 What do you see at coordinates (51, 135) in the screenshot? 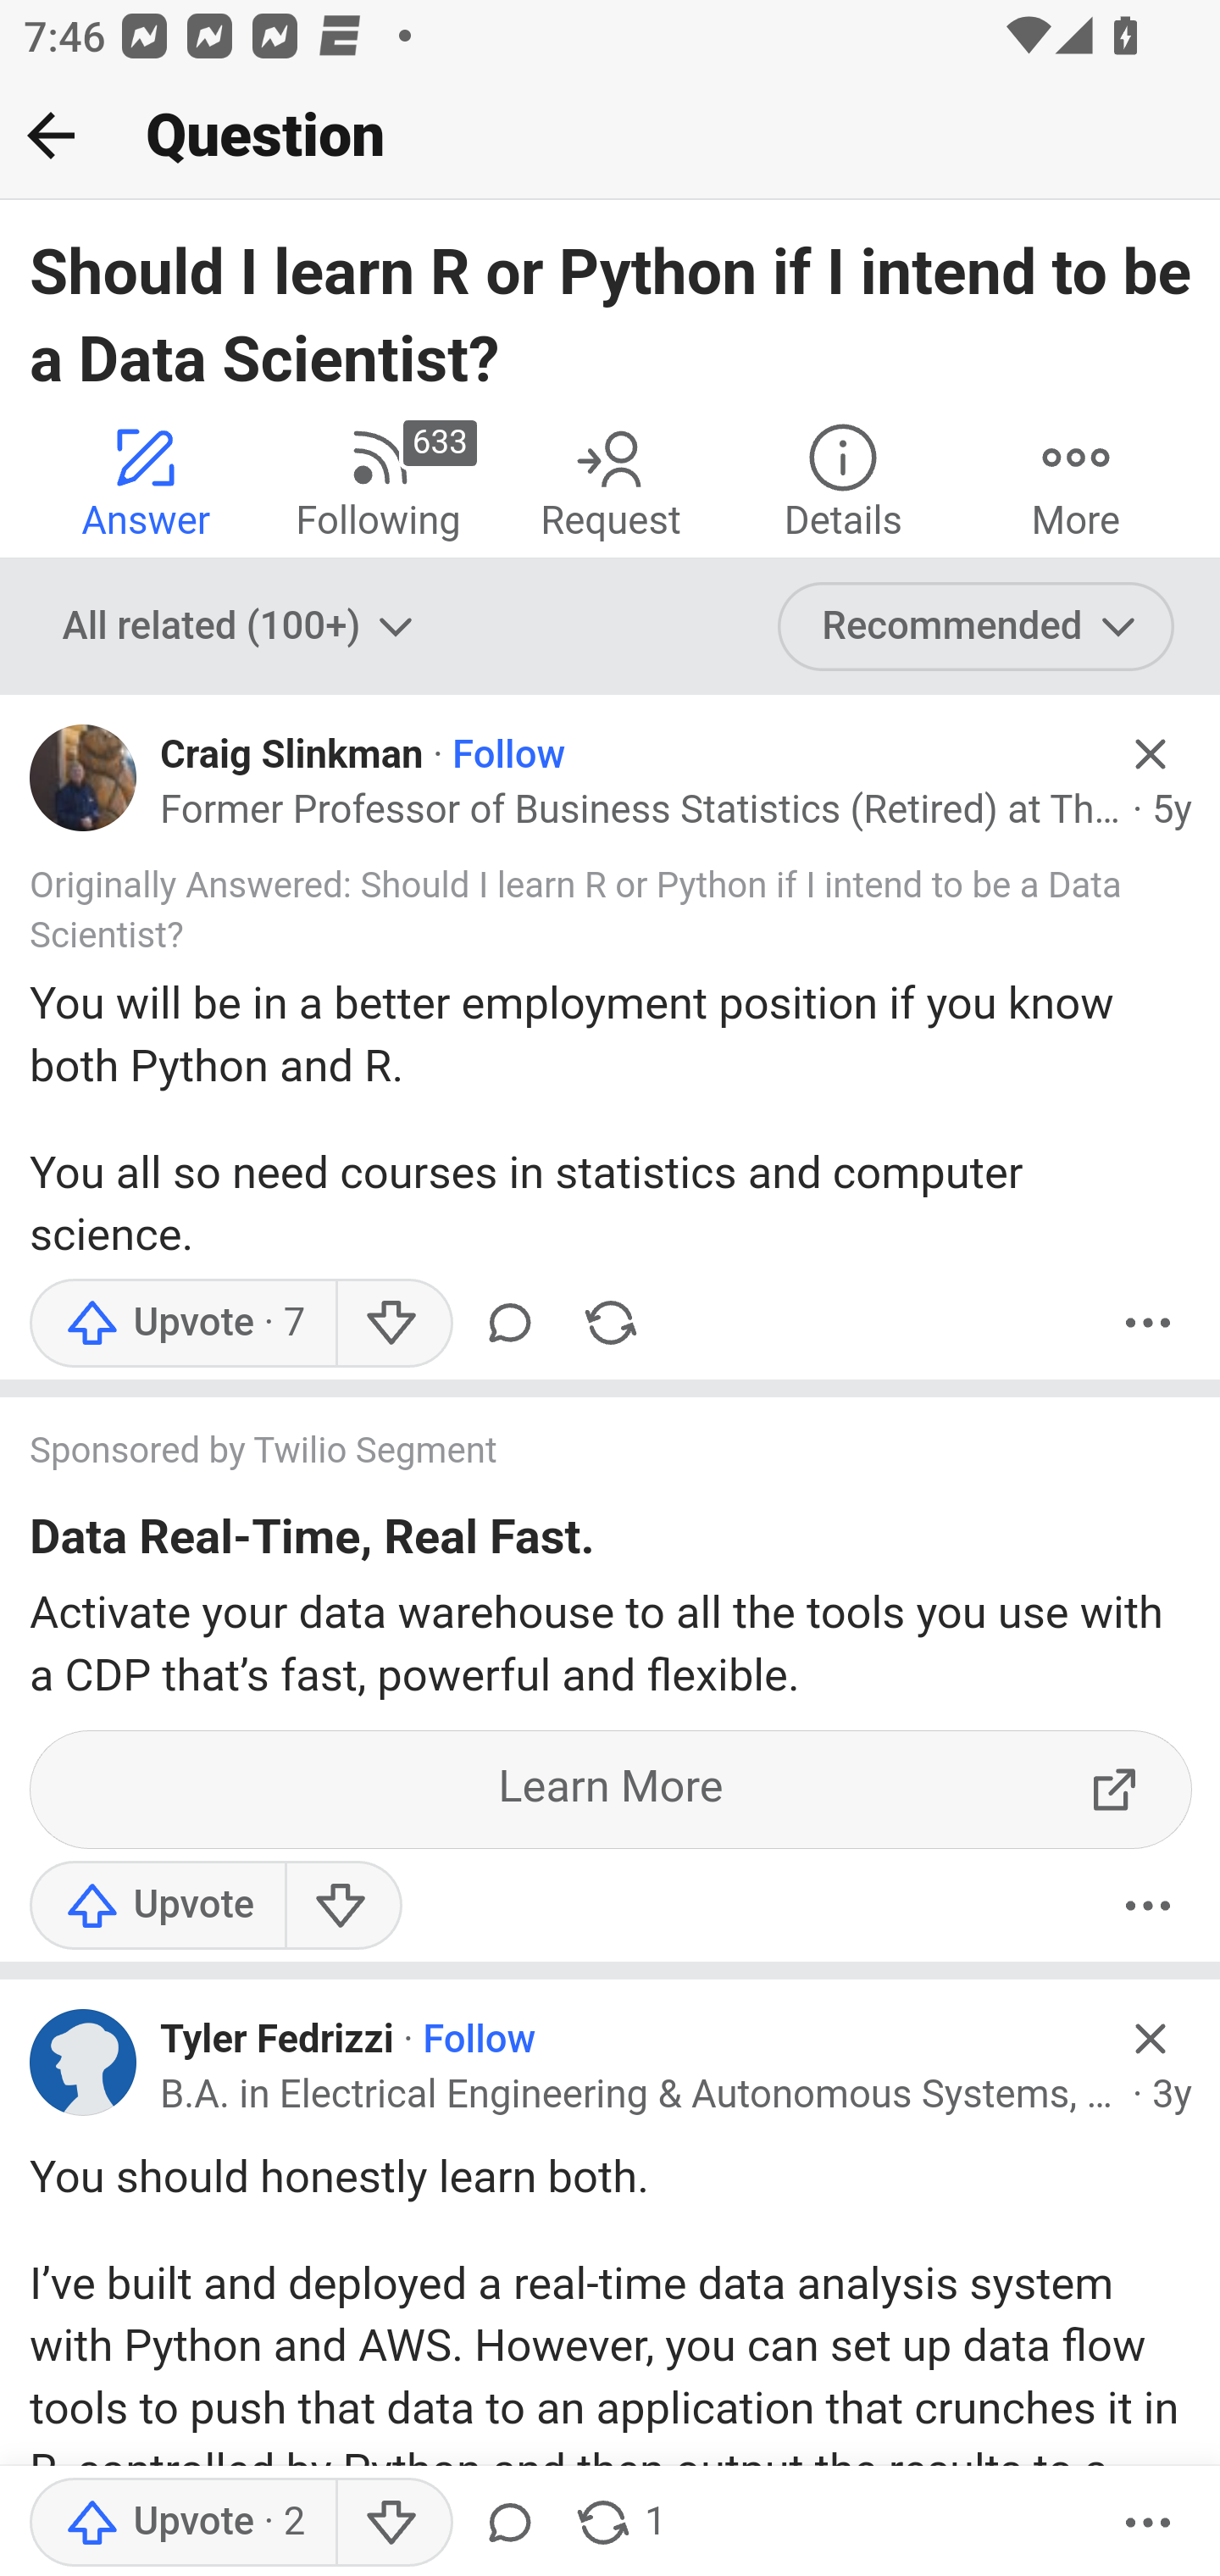
I see `Back` at bounding box center [51, 135].